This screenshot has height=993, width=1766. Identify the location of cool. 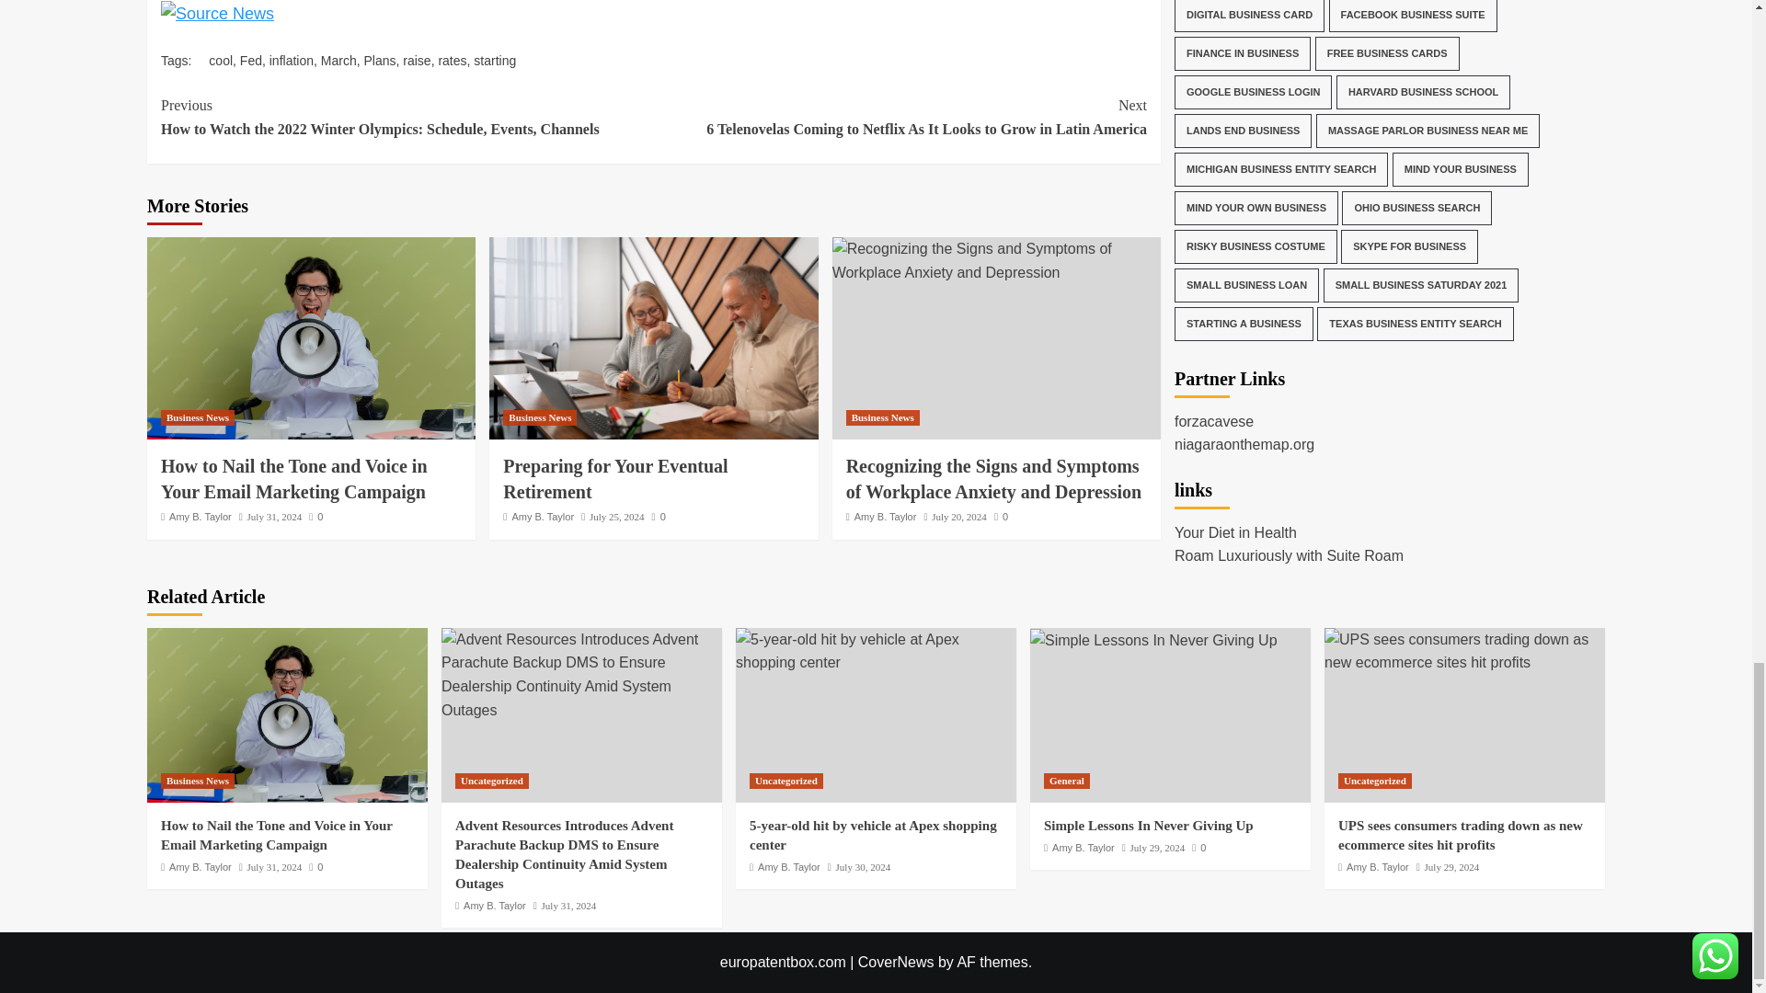
(221, 61).